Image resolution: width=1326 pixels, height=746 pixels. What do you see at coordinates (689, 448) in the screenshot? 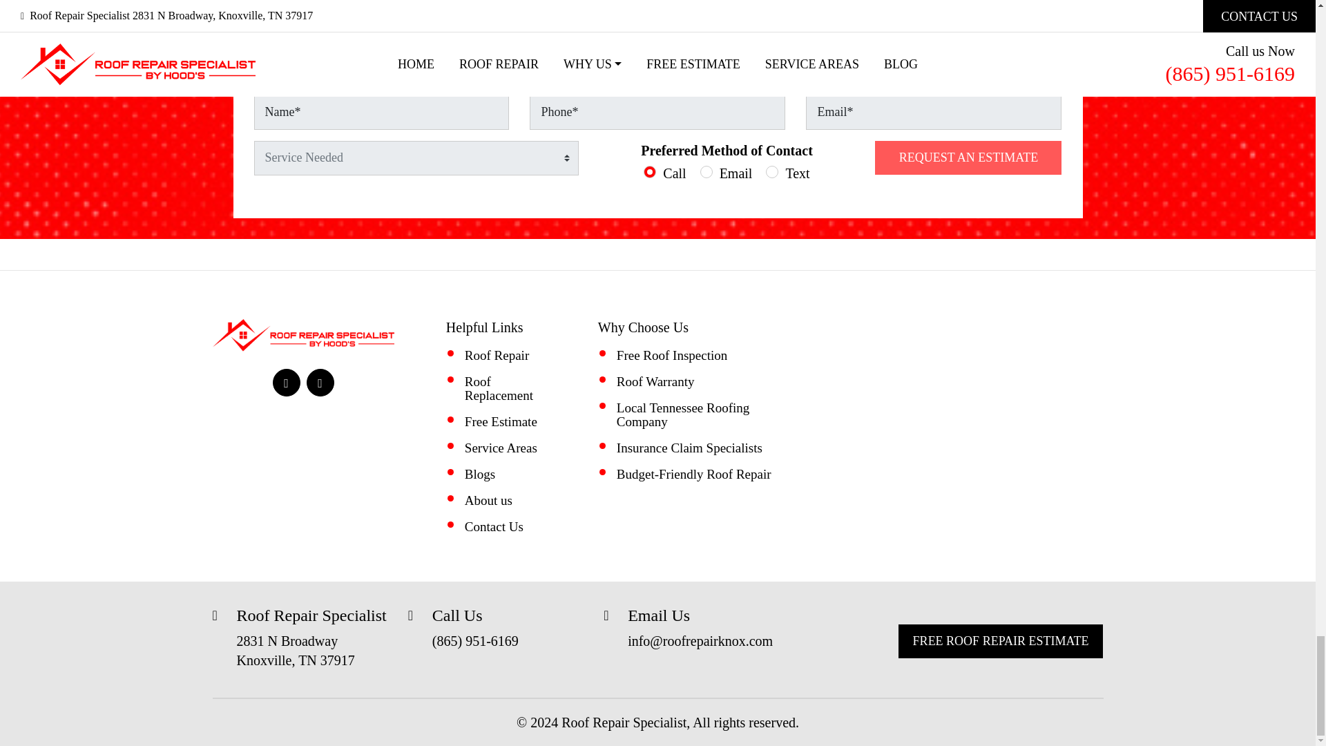
I see `Insurance Claim Specialists` at bounding box center [689, 448].